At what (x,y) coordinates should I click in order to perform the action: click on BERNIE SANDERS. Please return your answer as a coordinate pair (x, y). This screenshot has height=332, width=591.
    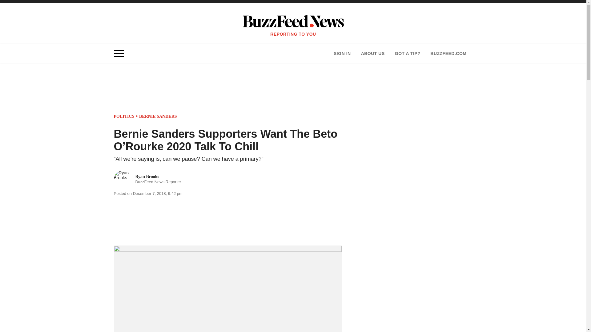
    Looking at the image, I should click on (148, 180).